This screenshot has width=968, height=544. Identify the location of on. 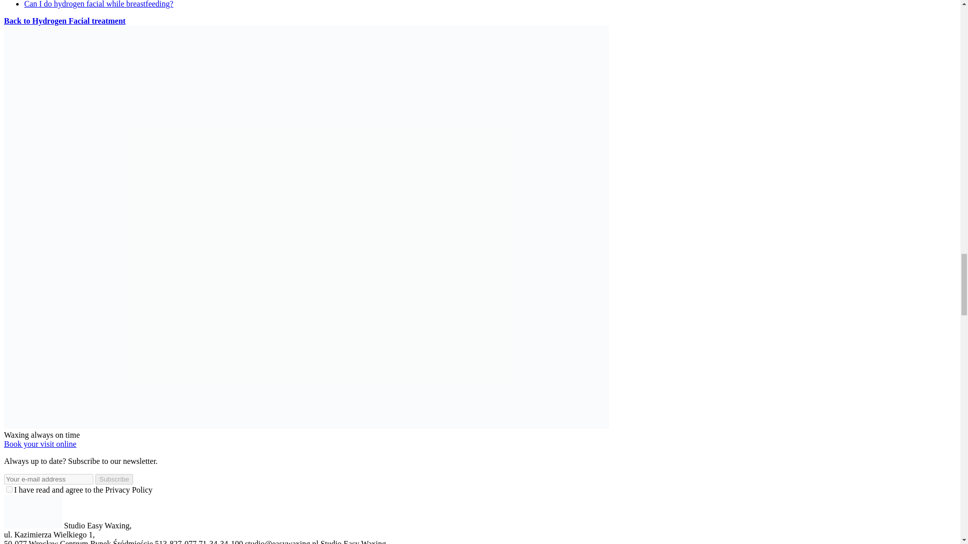
(9, 490).